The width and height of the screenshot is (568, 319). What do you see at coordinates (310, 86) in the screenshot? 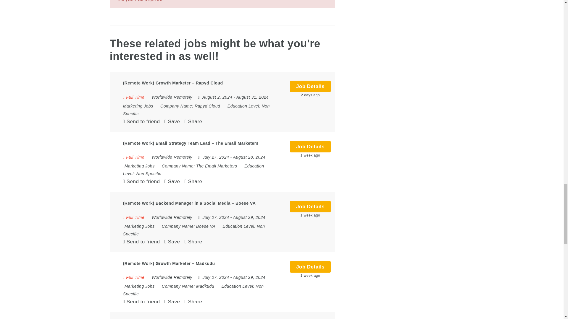
I see `Job Details` at bounding box center [310, 86].